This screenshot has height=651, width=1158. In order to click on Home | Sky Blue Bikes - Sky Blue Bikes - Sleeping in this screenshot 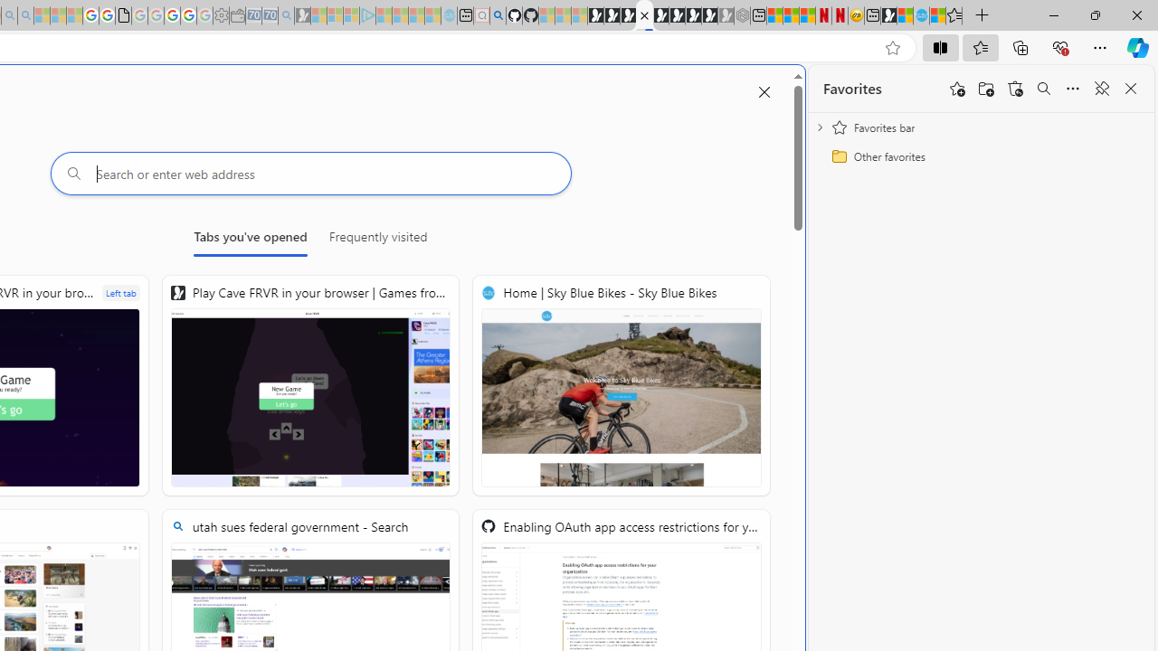, I will do `click(449, 16)`.